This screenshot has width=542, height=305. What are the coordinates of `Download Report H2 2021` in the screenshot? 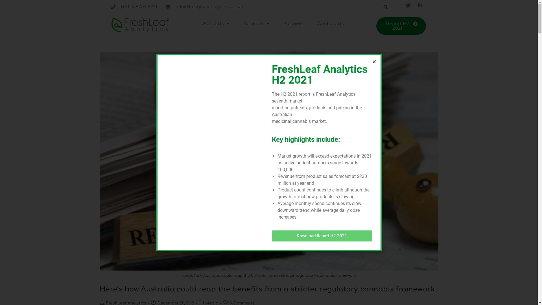 It's located at (322, 236).